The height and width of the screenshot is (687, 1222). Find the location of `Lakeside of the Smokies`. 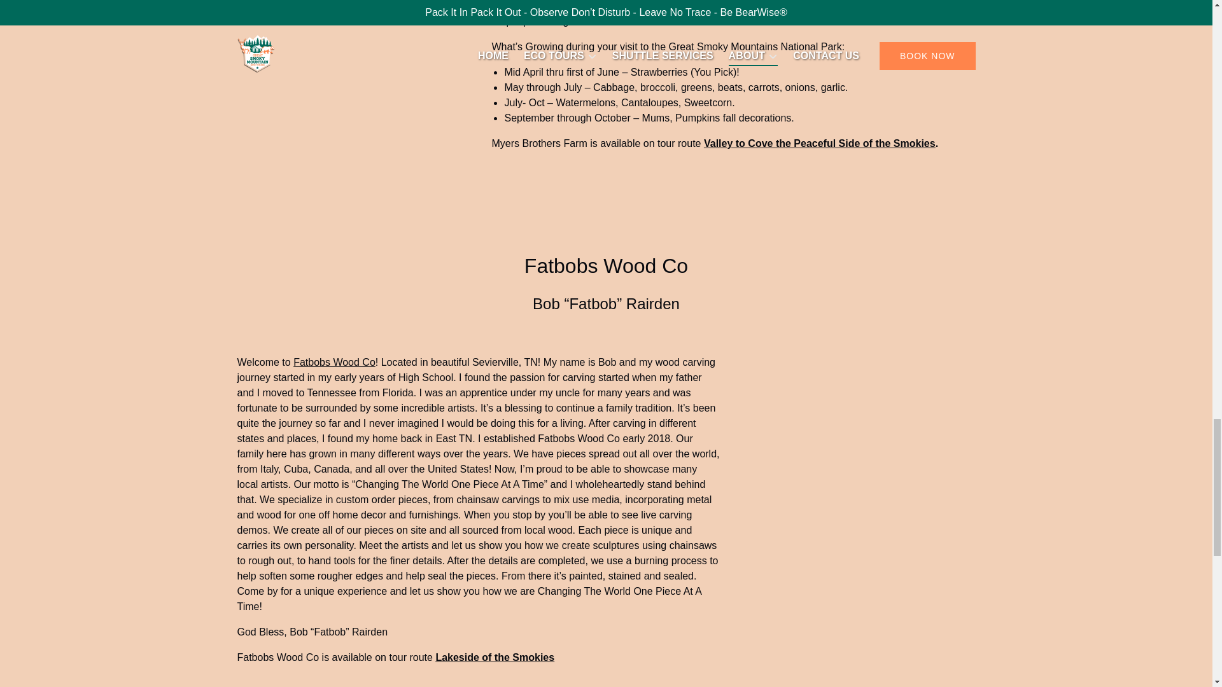

Lakeside of the Smokies is located at coordinates (495, 657).